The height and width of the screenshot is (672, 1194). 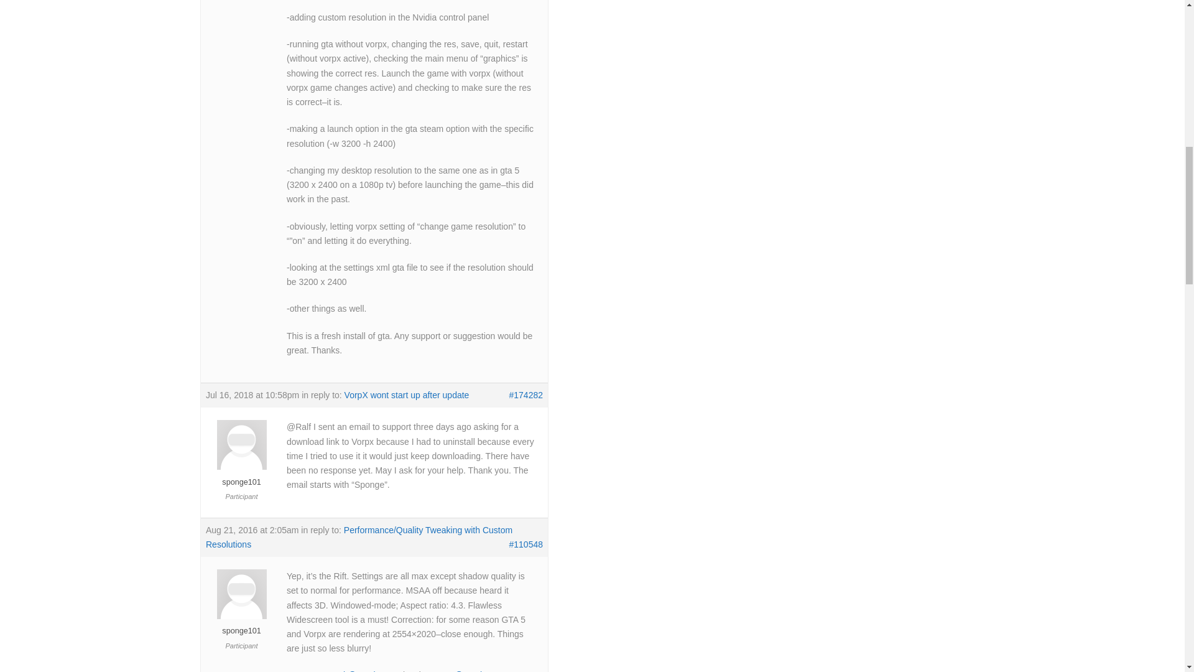 What do you see at coordinates (241, 625) in the screenshot?
I see `View sponge101's profile` at bounding box center [241, 625].